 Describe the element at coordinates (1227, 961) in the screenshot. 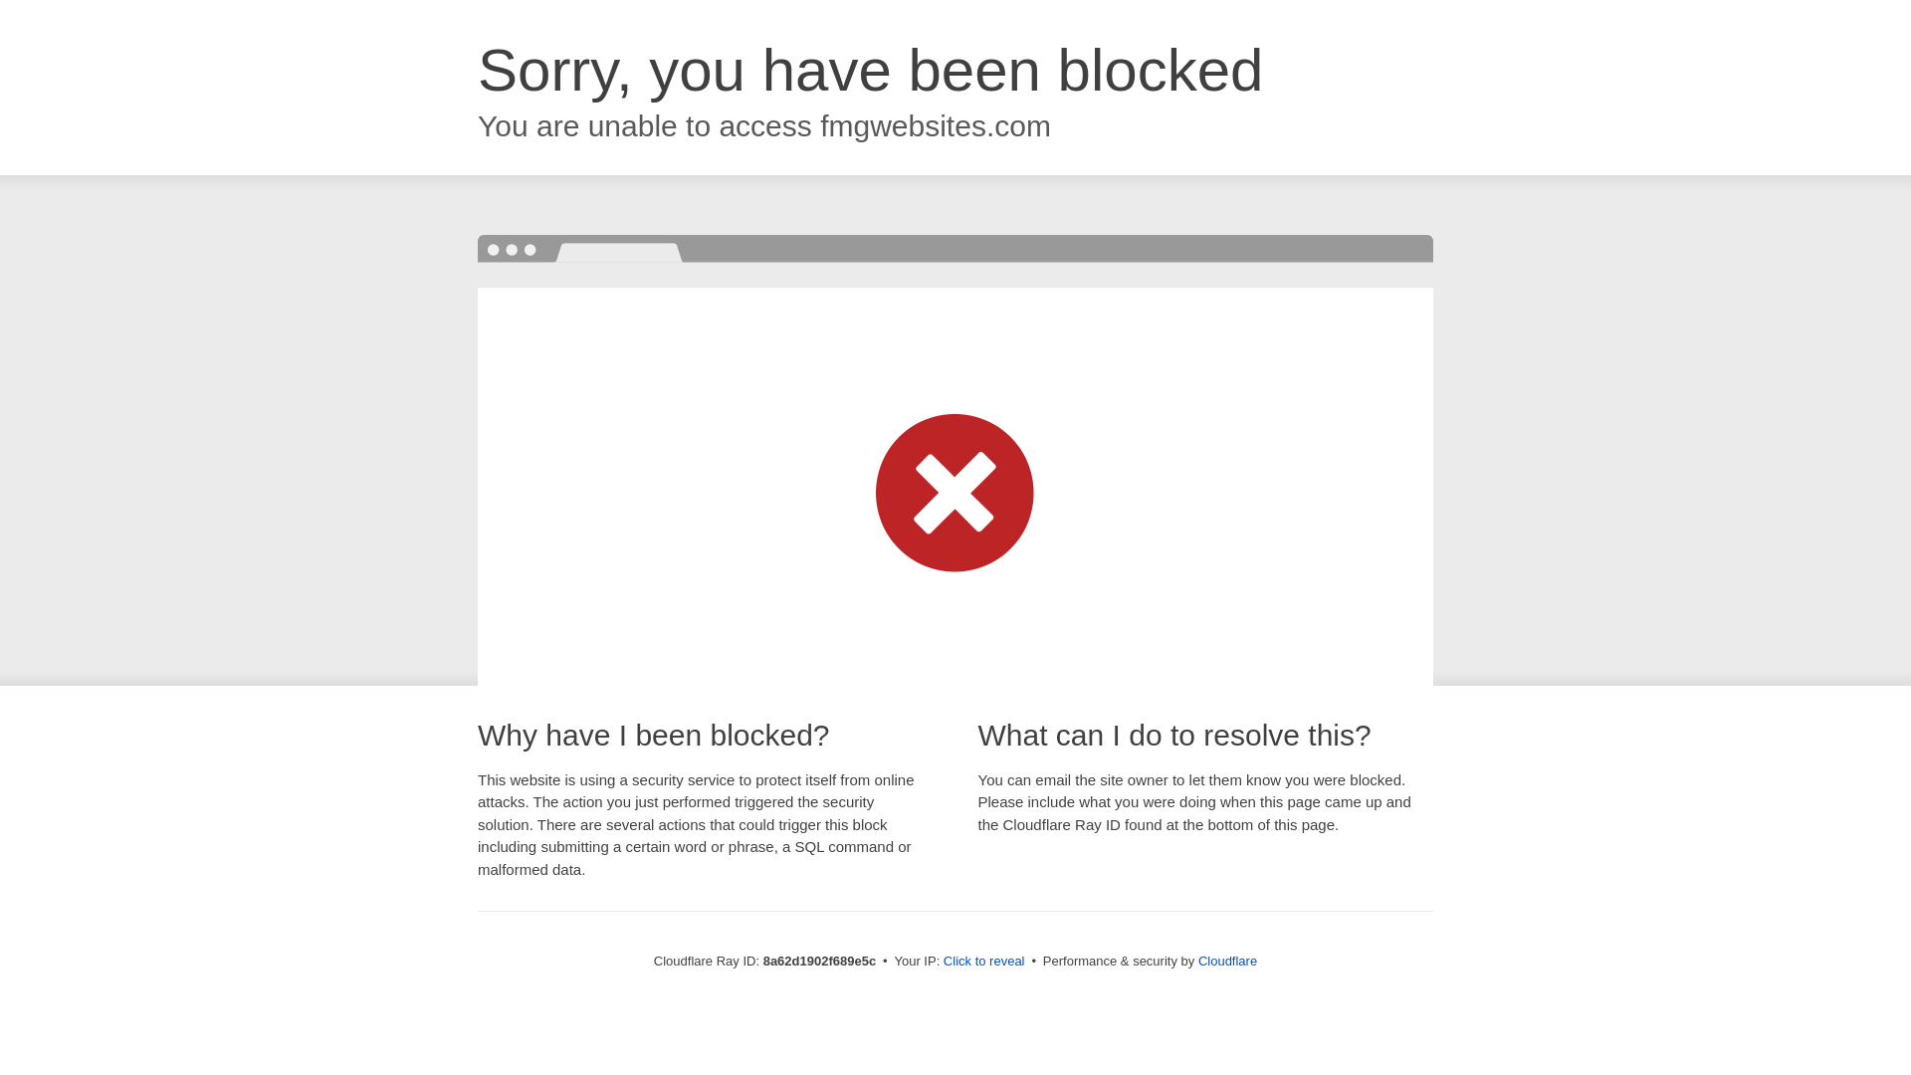

I see `Cloudflare` at that location.